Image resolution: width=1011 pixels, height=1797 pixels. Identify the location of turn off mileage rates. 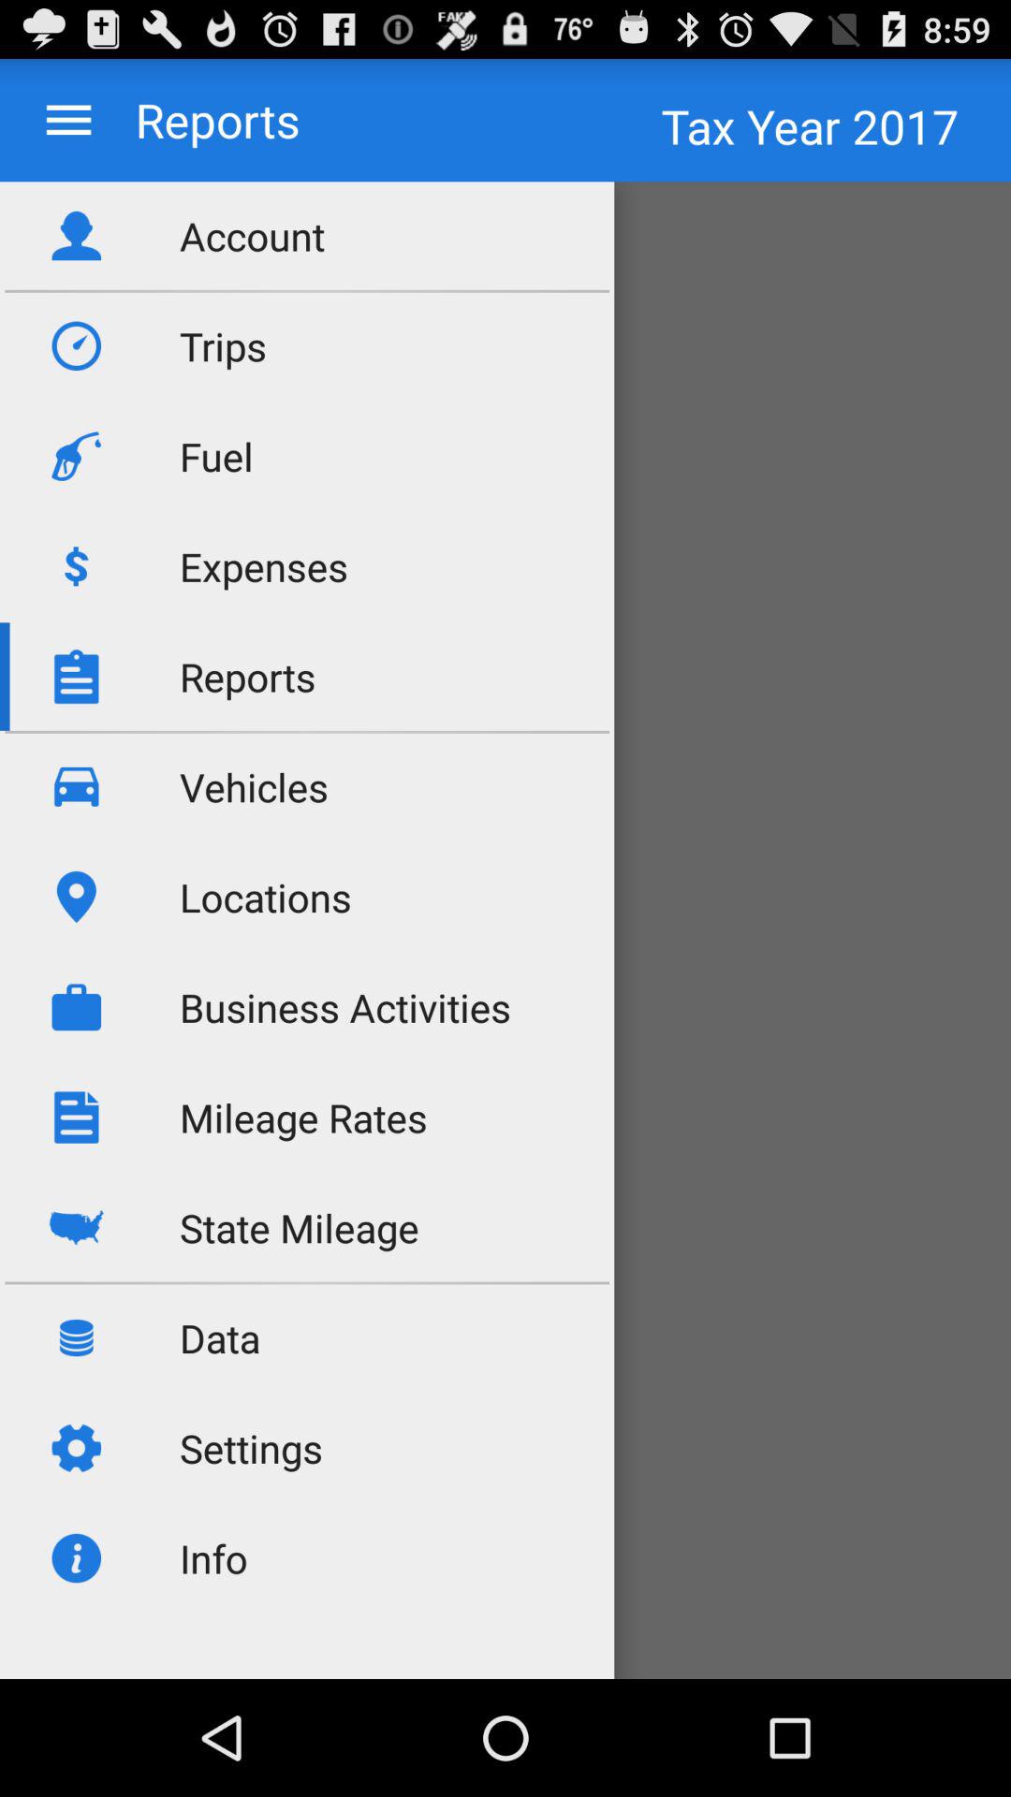
(303, 1118).